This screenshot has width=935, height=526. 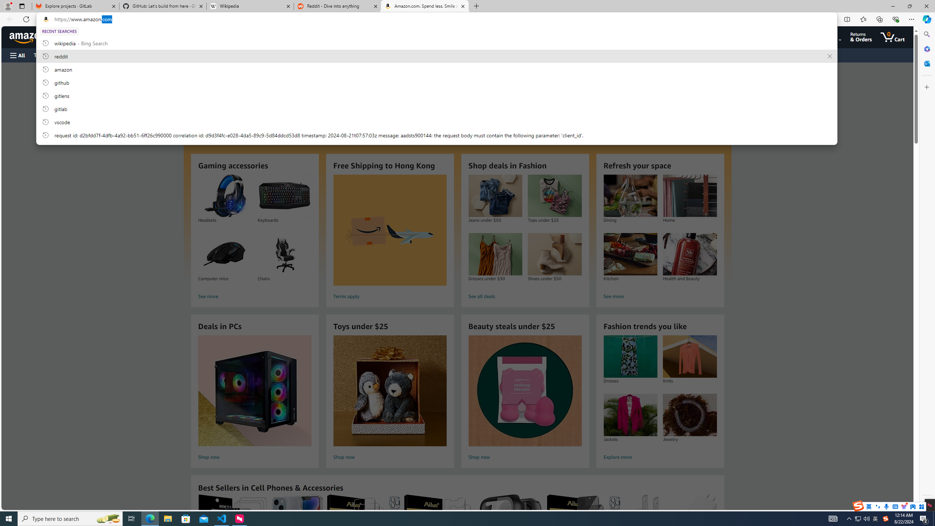 I want to click on Deals in PCs, so click(x=254, y=391).